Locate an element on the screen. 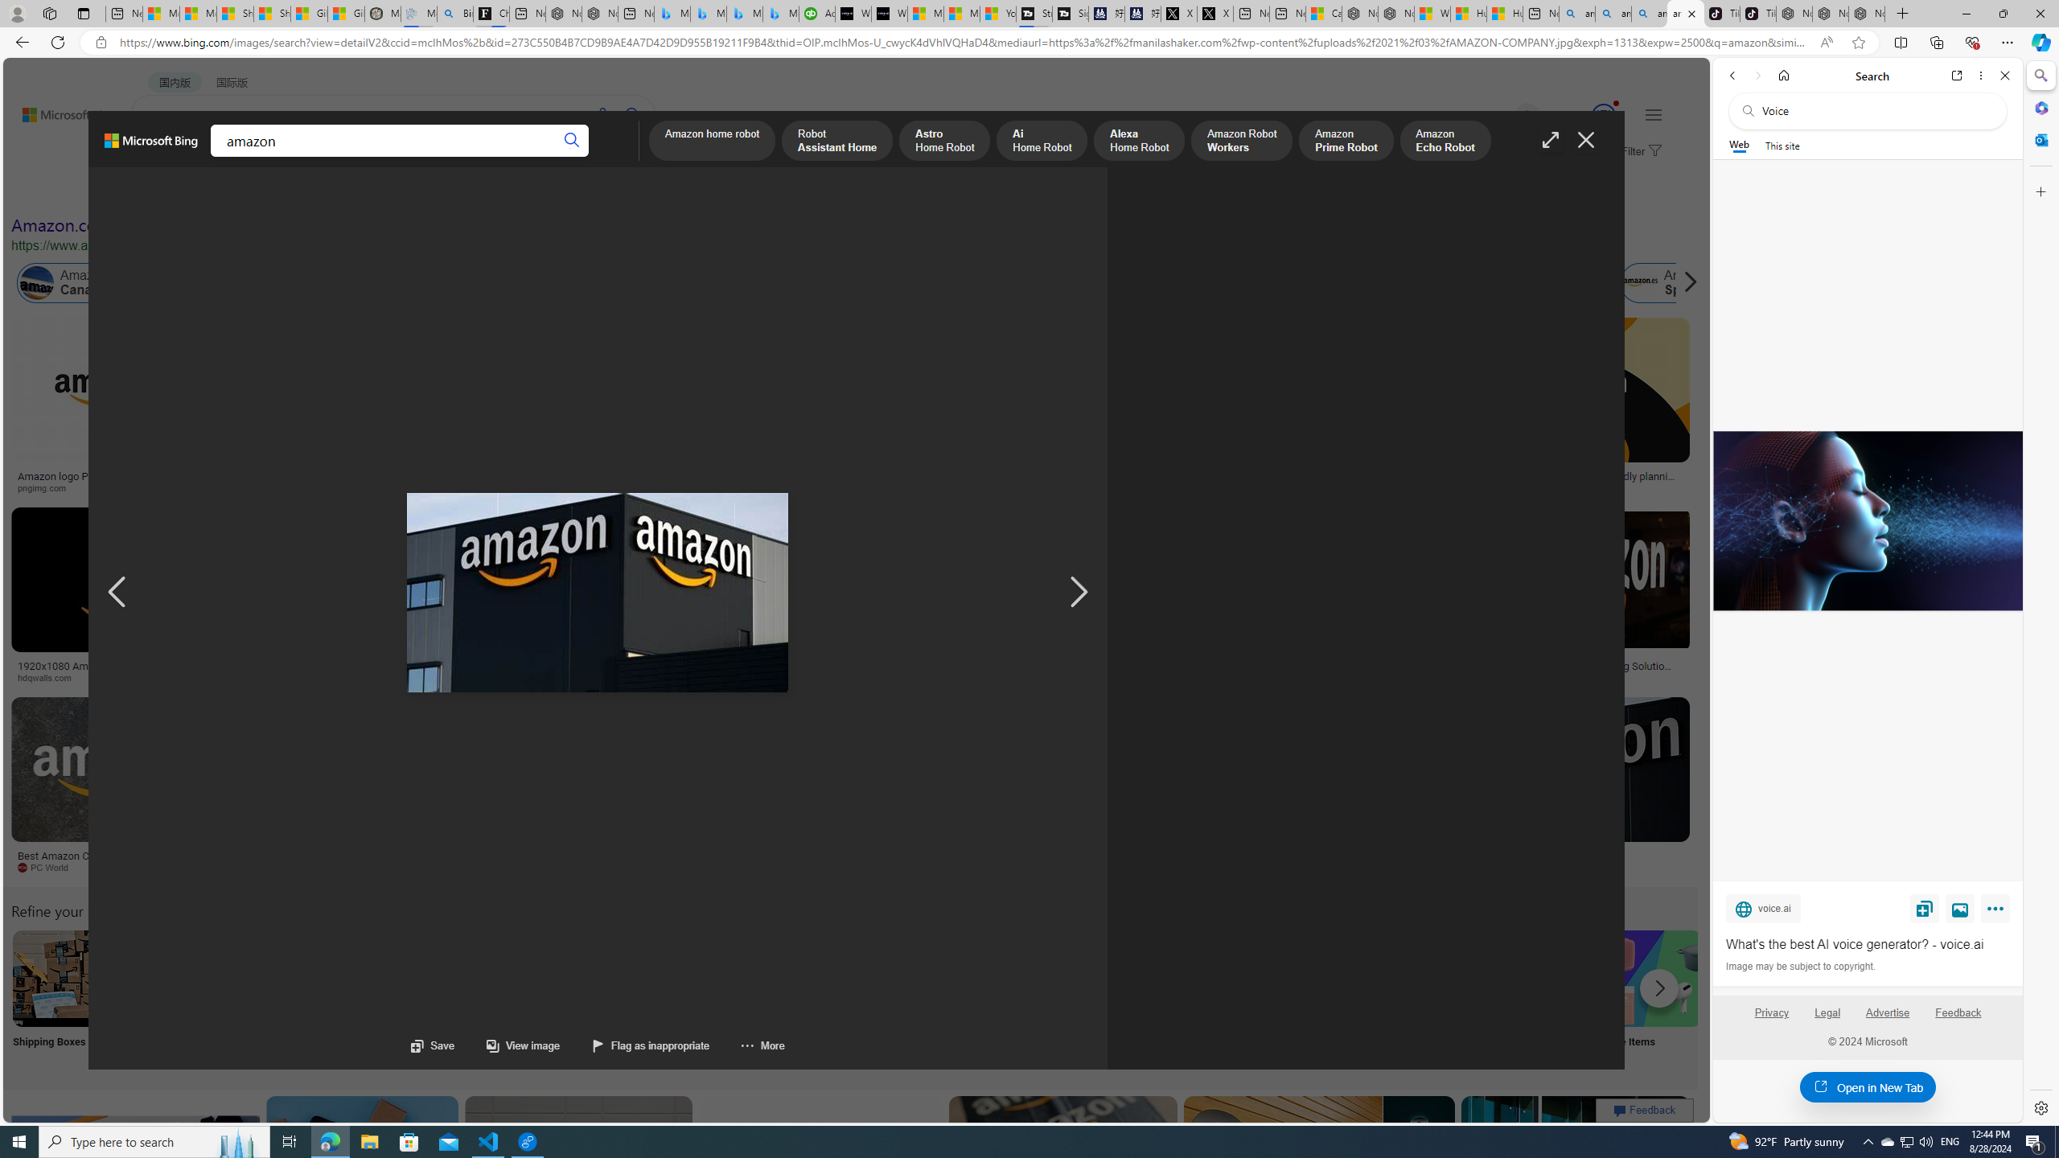 The width and height of the screenshot is (2059, 1158). theverge.com is located at coordinates (1581, 487).